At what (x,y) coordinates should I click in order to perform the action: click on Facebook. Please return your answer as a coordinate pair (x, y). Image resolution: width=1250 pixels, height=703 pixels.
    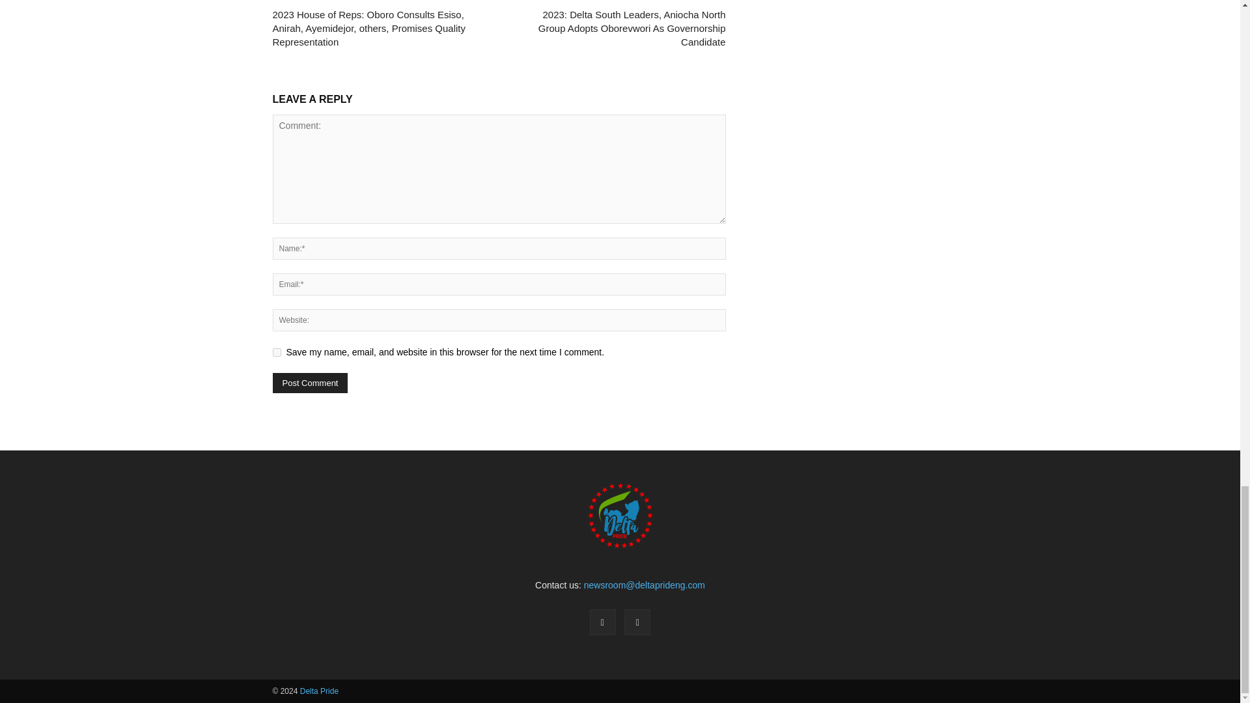
    Looking at the image, I should click on (603, 622).